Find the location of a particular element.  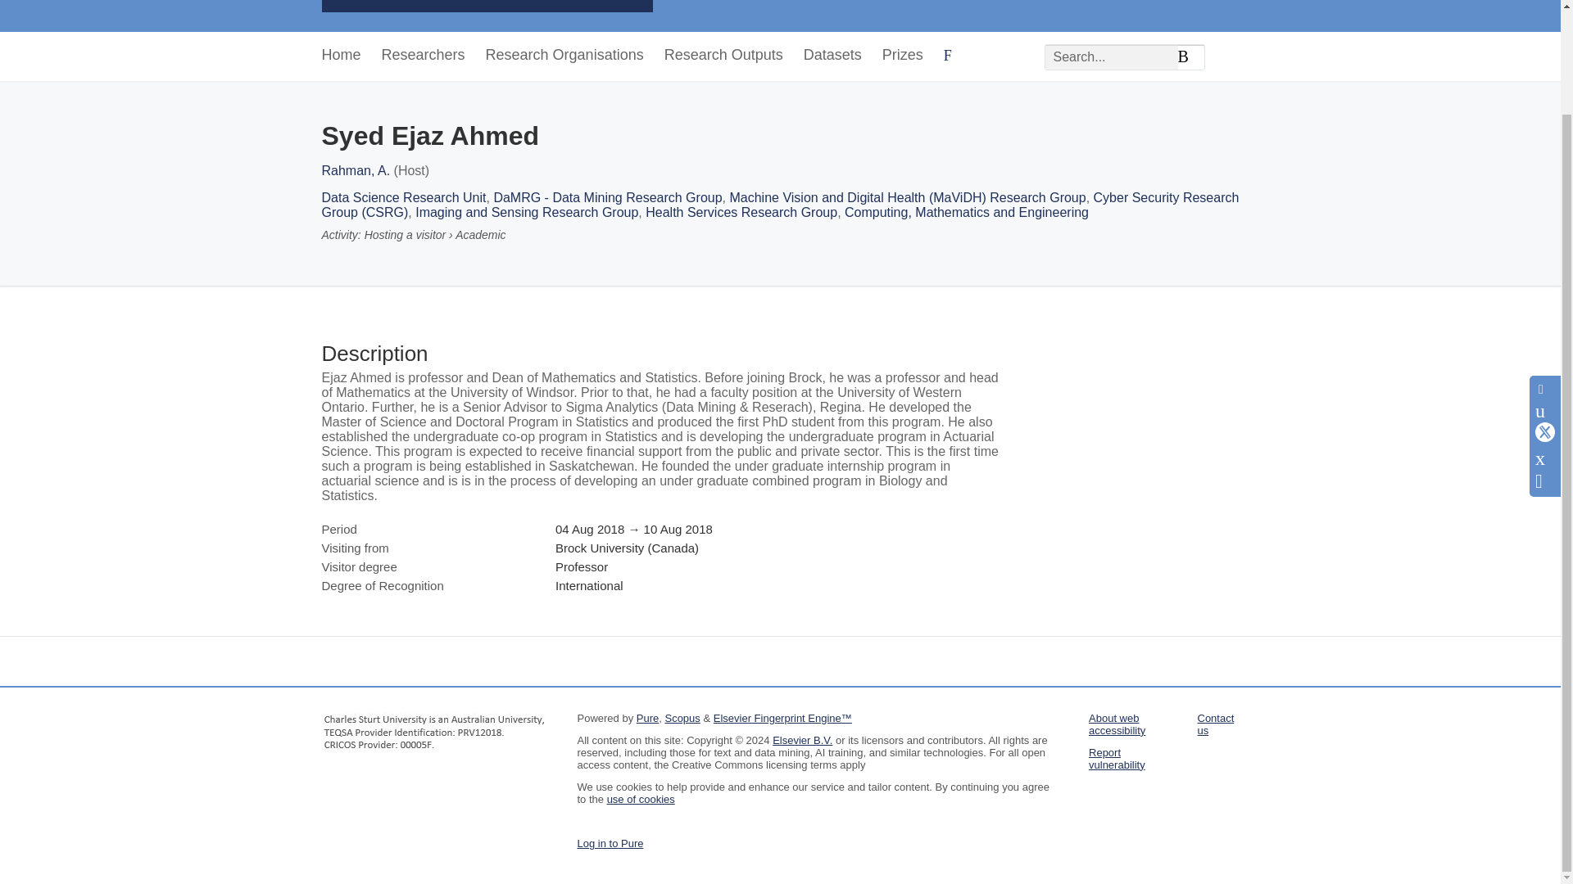

Contact us is located at coordinates (1216, 724).